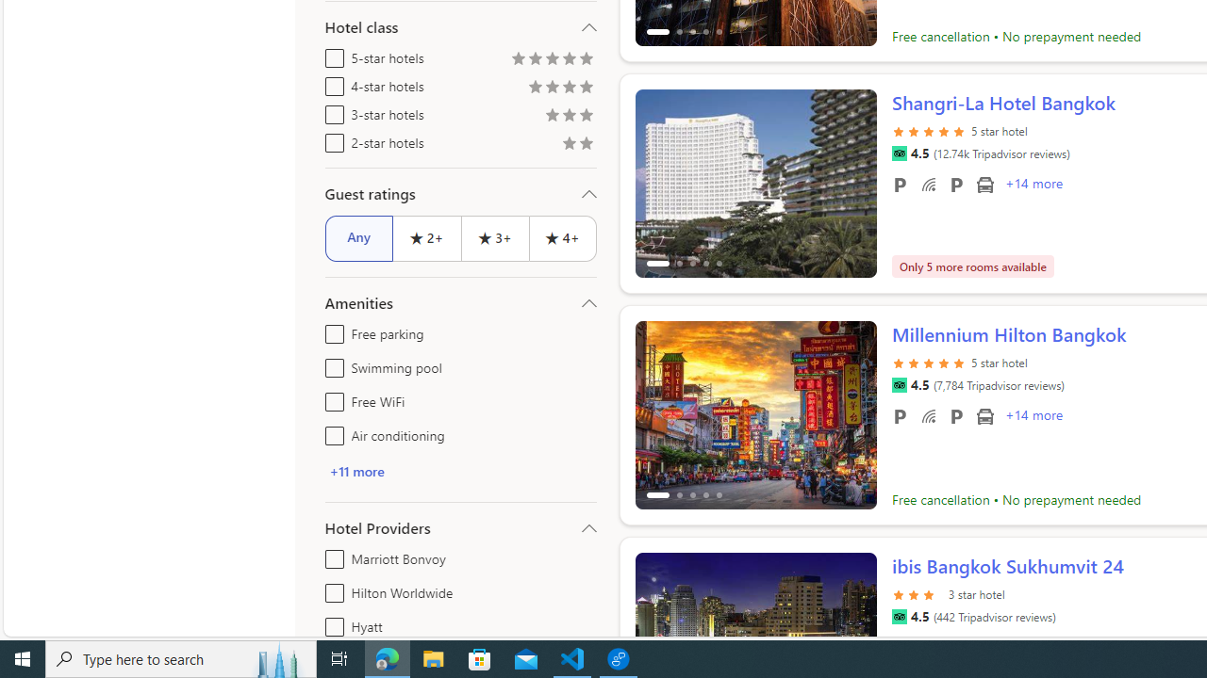 The height and width of the screenshot is (678, 1207). What do you see at coordinates (460, 303) in the screenshot?
I see `Amenities` at bounding box center [460, 303].